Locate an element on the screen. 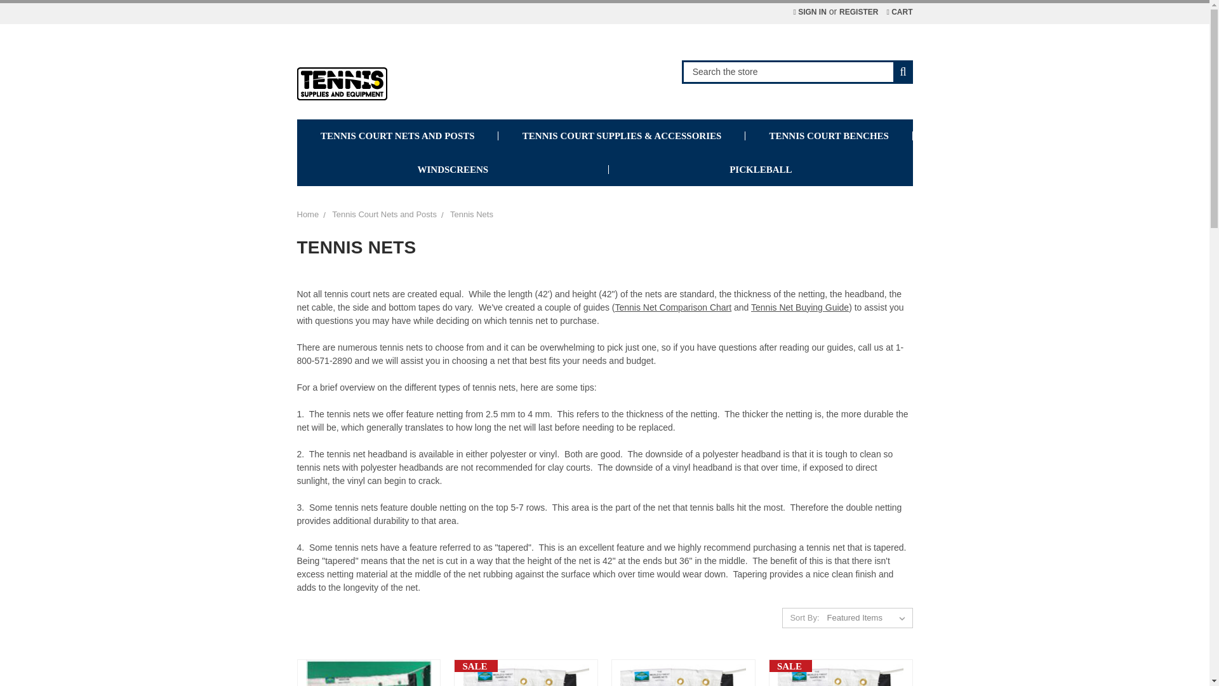  Tennis Net Comparison Chart is located at coordinates (674, 307).